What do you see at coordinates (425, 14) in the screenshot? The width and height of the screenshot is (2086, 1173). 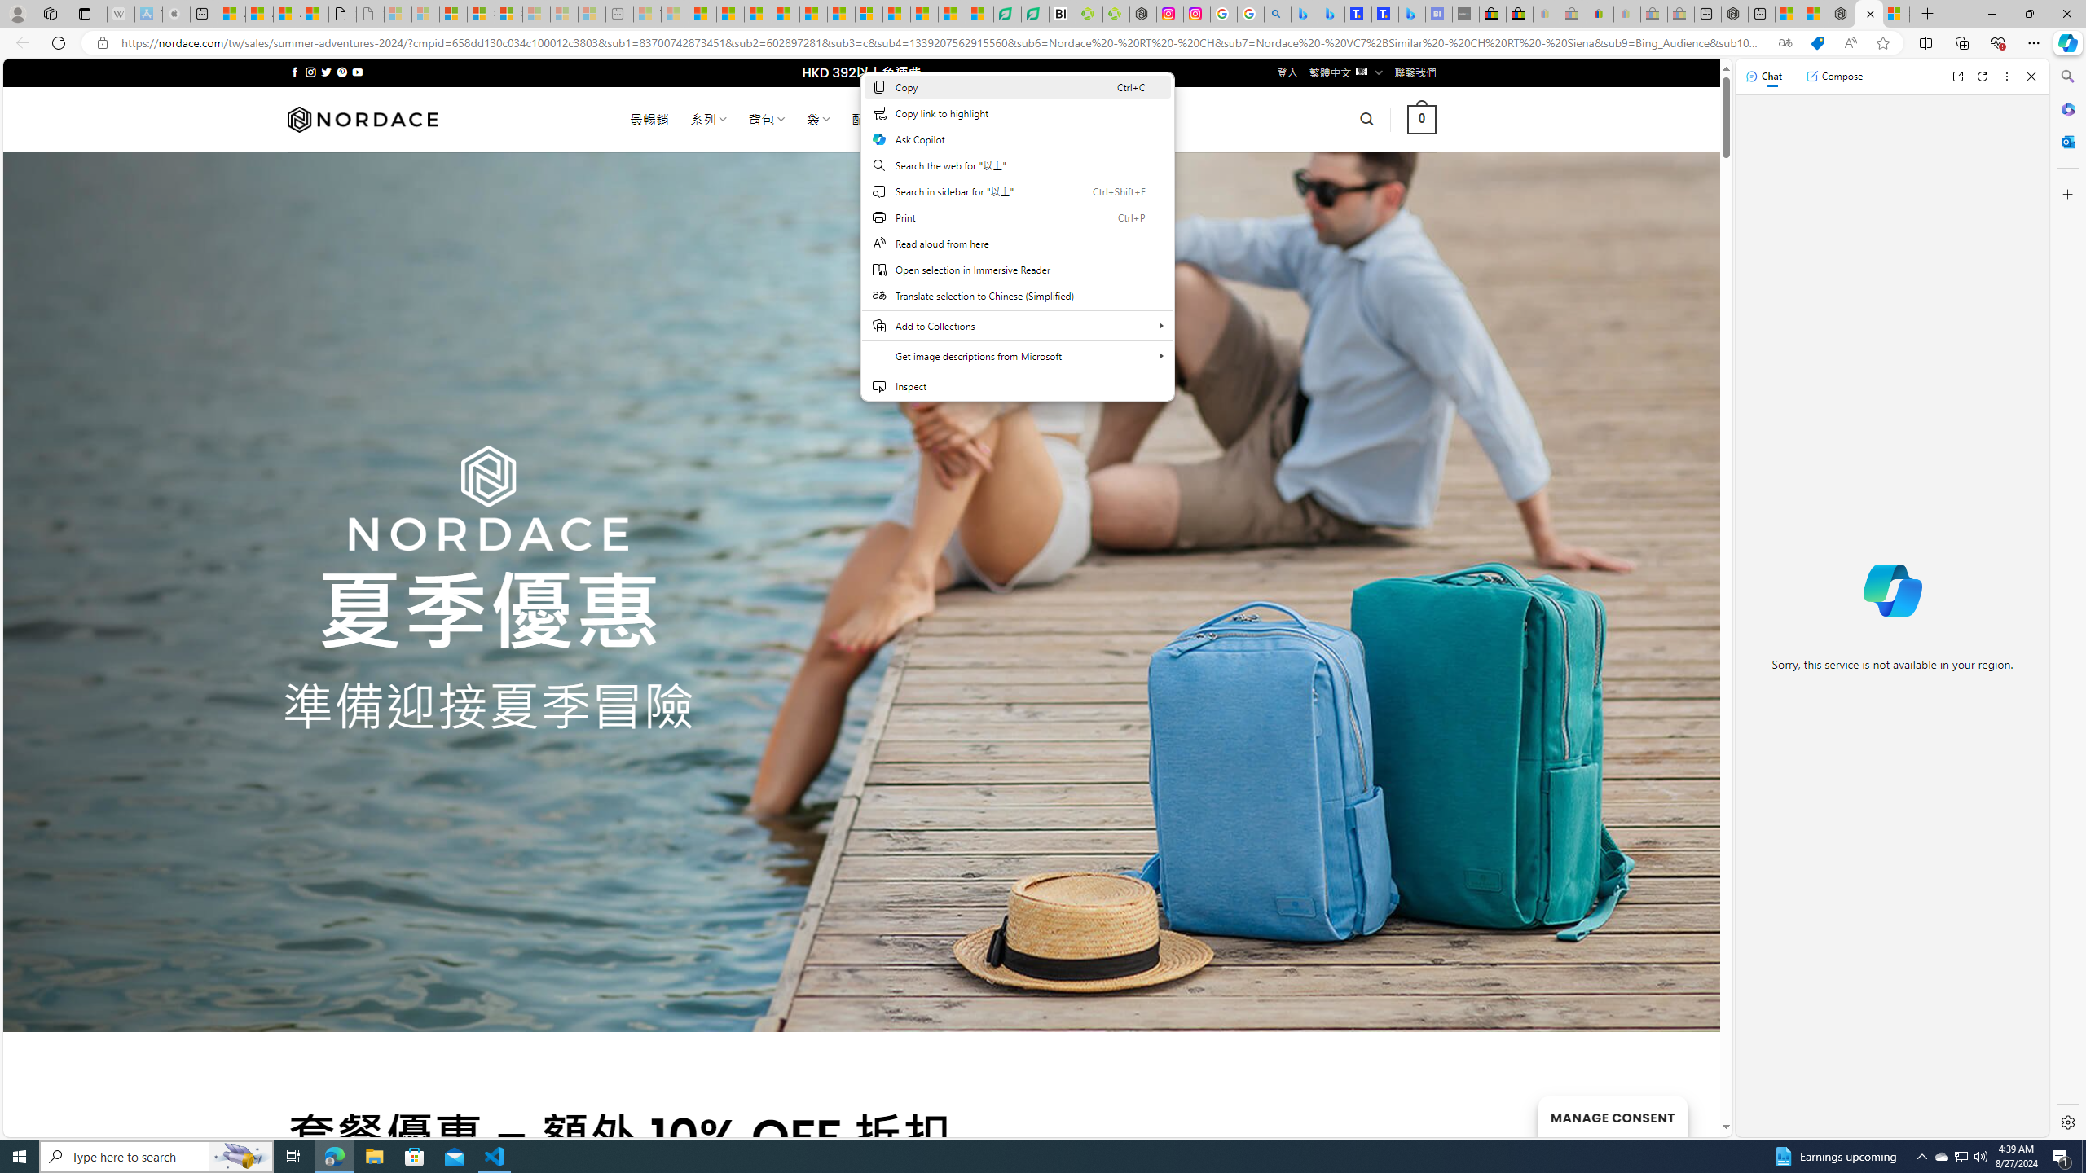 I see `Microsoft Services Agreement - Sleeping` at bounding box center [425, 14].